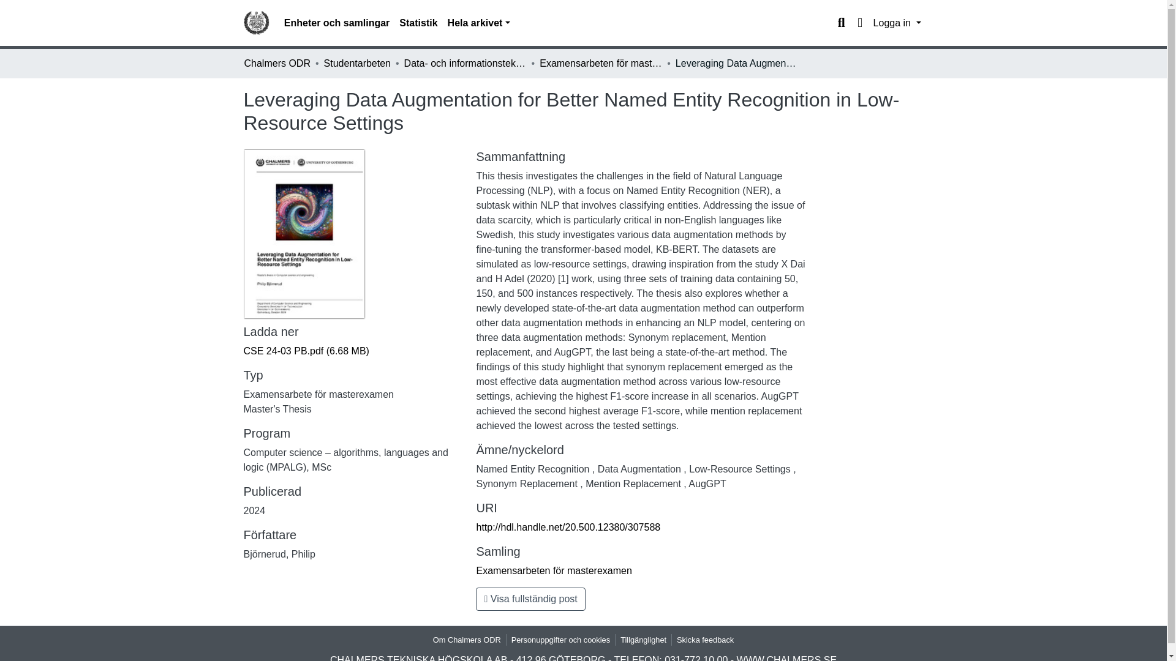 The width and height of the screenshot is (1176, 661). Describe the element at coordinates (277, 63) in the screenshot. I see `Chalmers ODR` at that location.